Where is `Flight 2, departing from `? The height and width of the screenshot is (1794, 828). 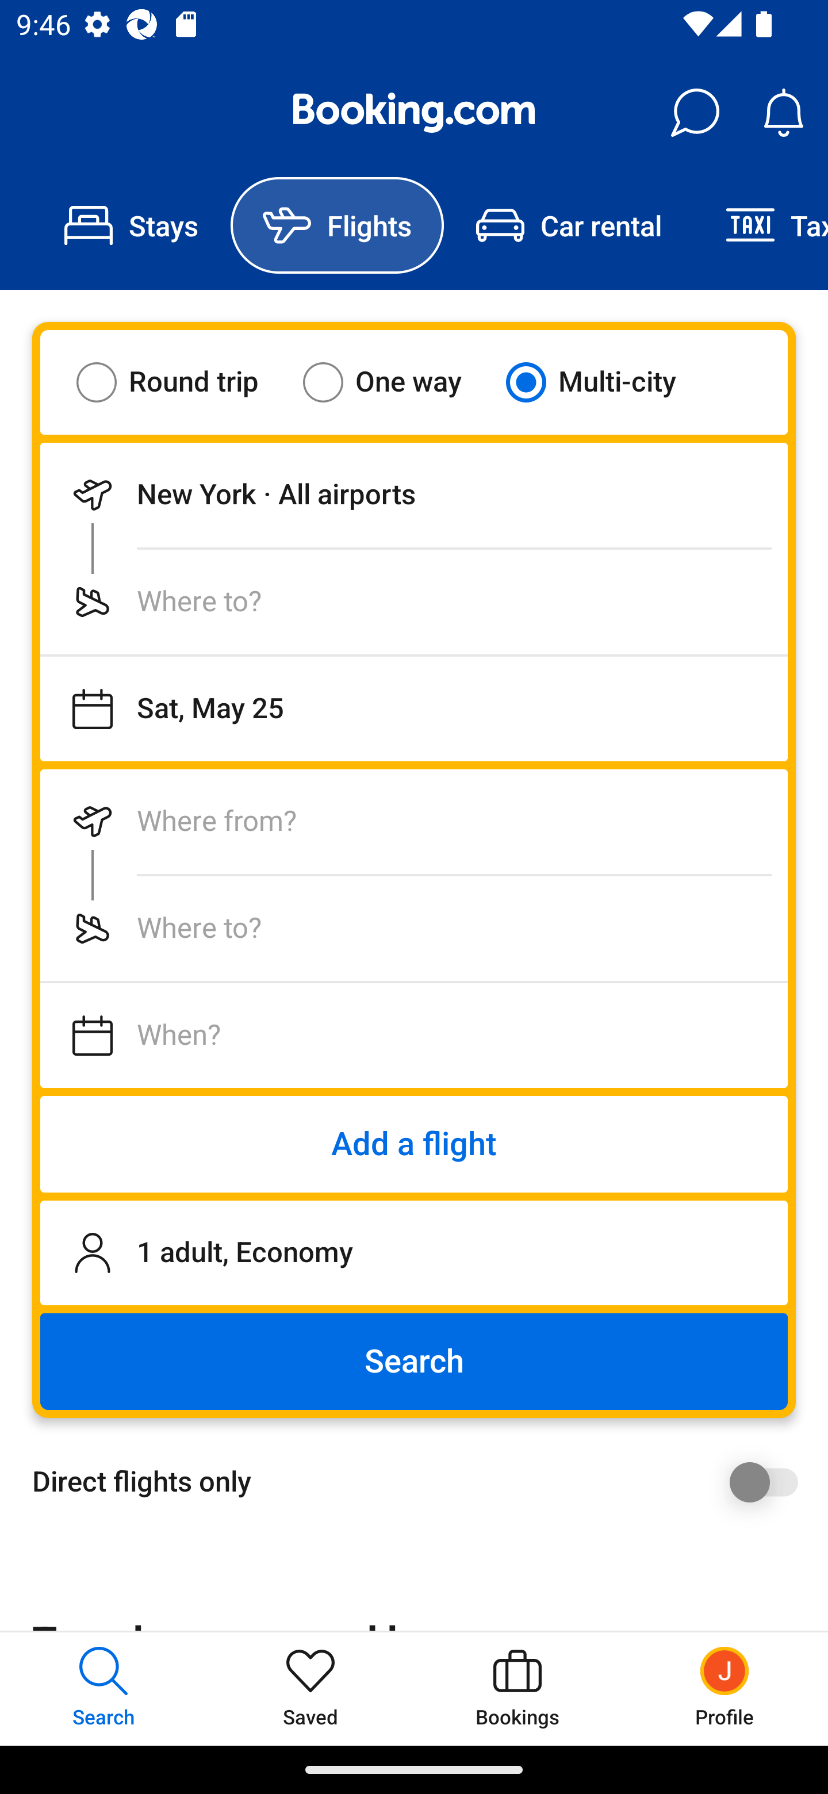 Flight 2, departing from  is located at coordinates (414, 821).